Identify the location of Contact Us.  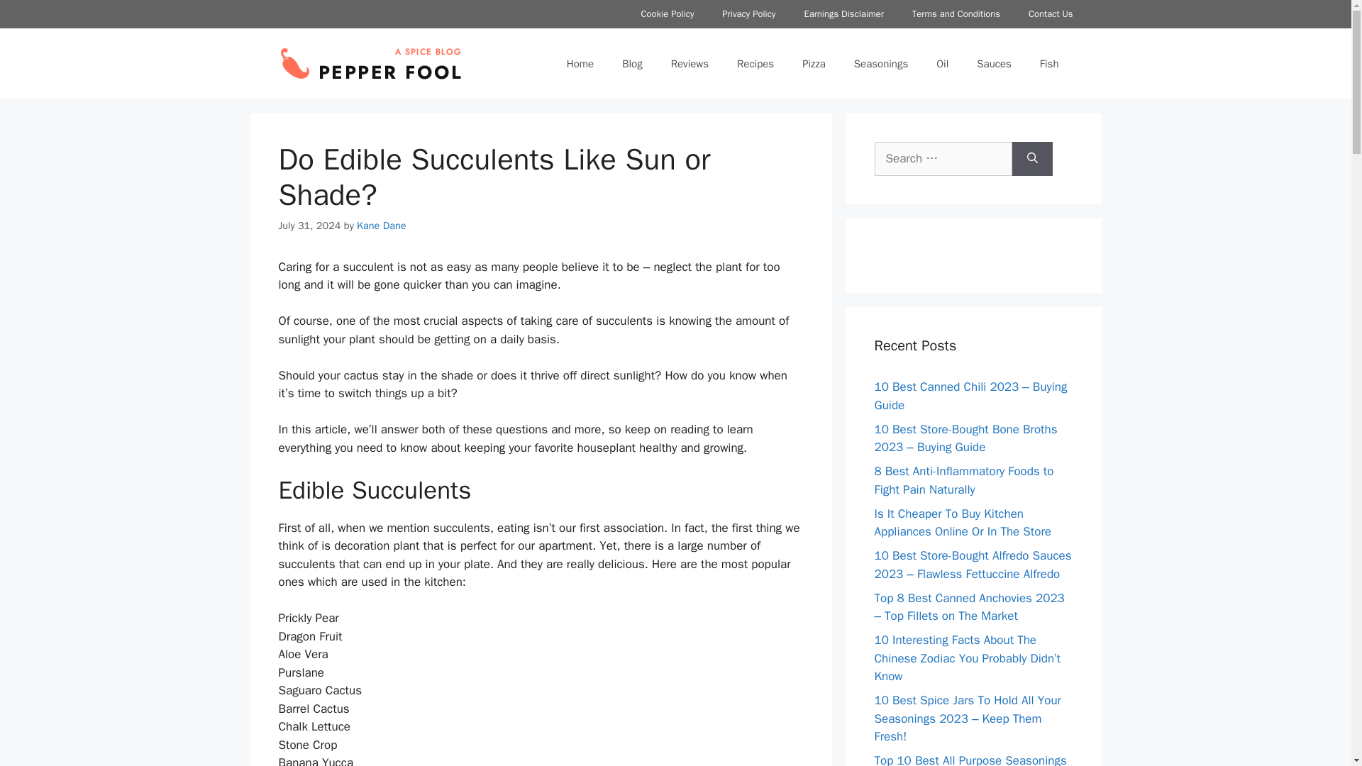
(1051, 14).